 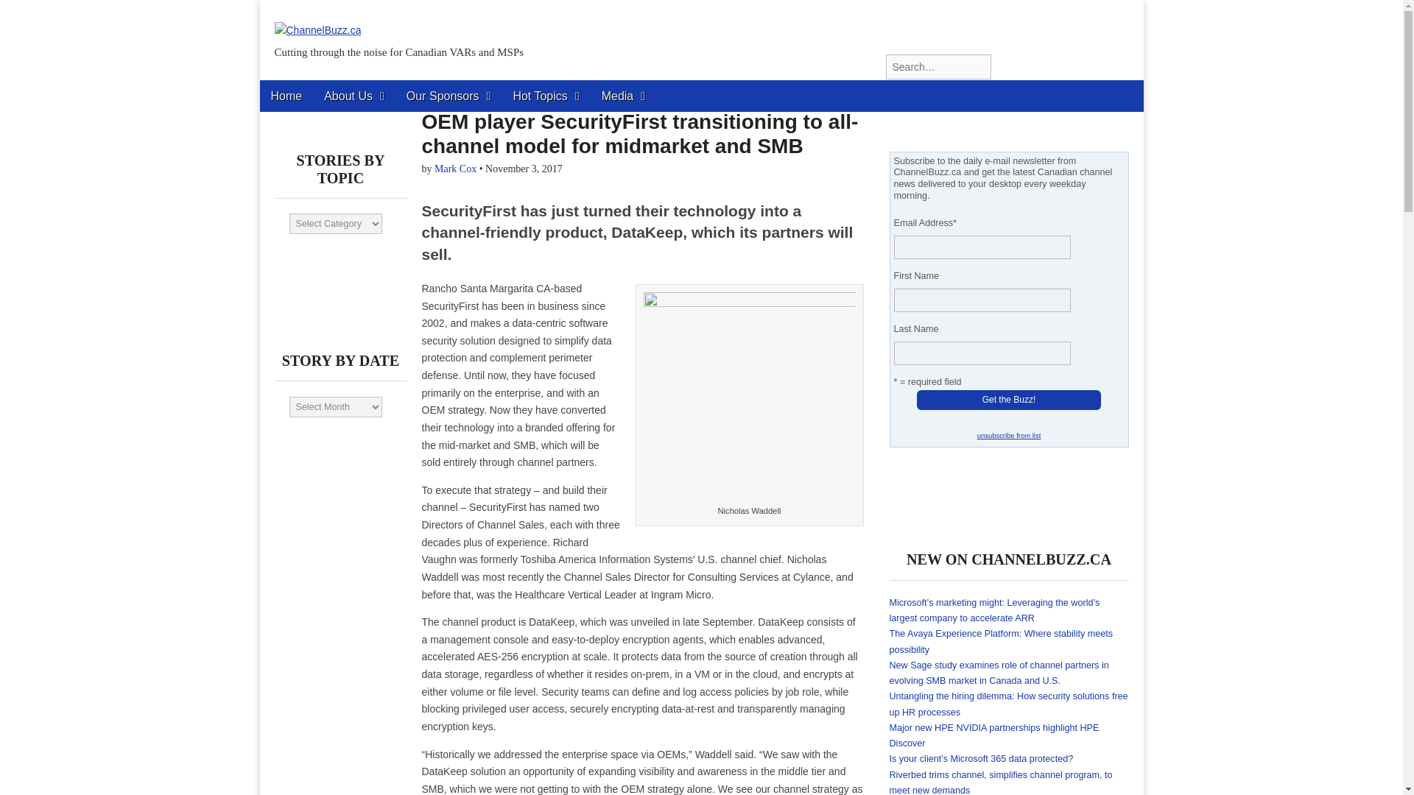 What do you see at coordinates (455, 169) in the screenshot?
I see `Posts by Mark Cox` at bounding box center [455, 169].